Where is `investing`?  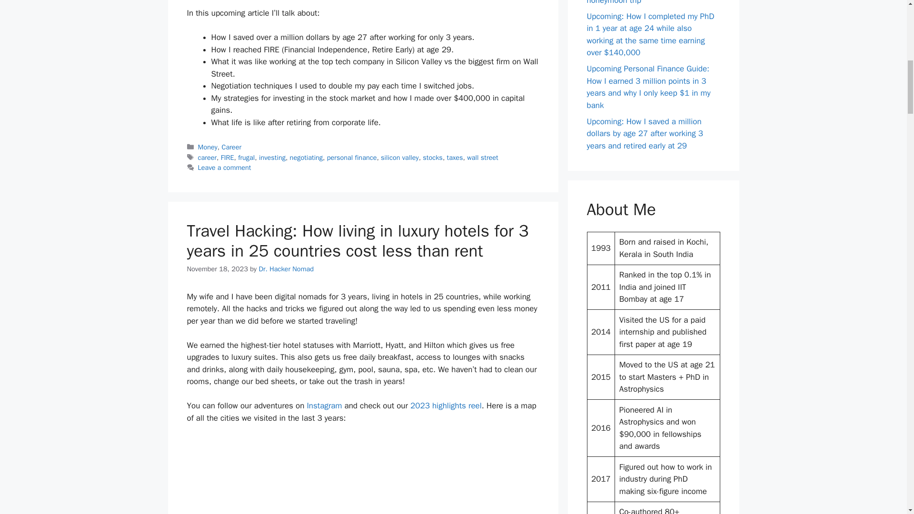
investing is located at coordinates (272, 157).